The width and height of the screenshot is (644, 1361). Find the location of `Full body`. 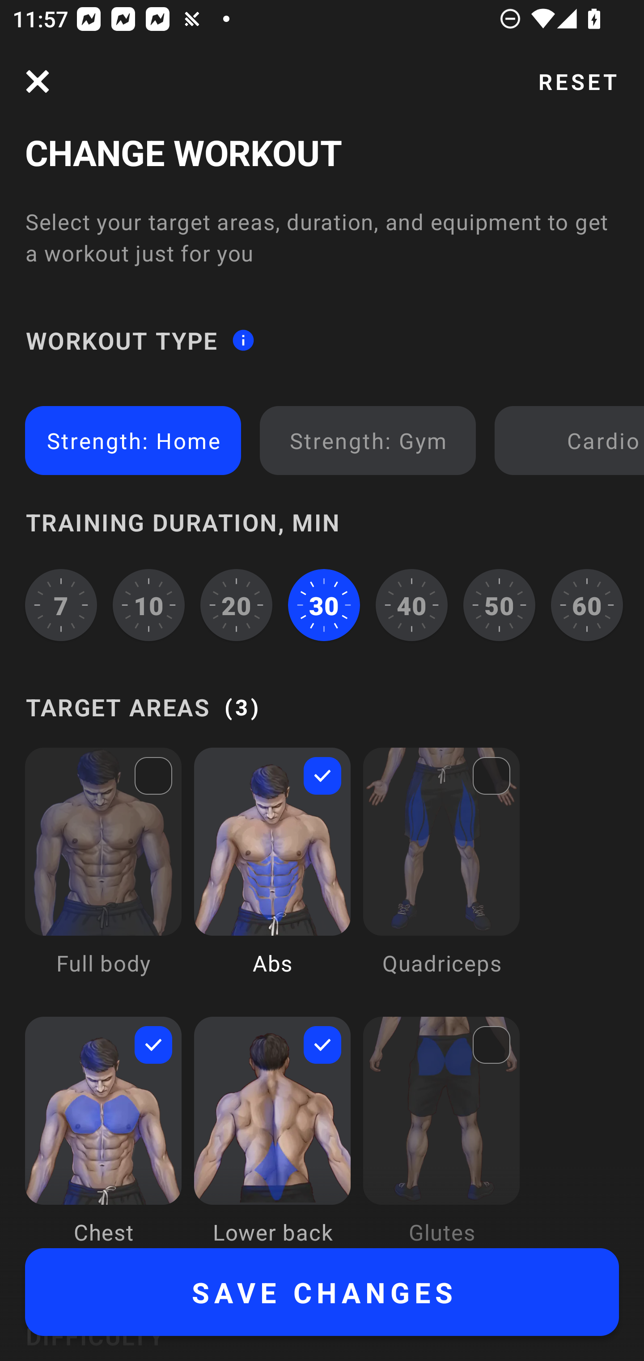

Full body is located at coordinates (103, 874).